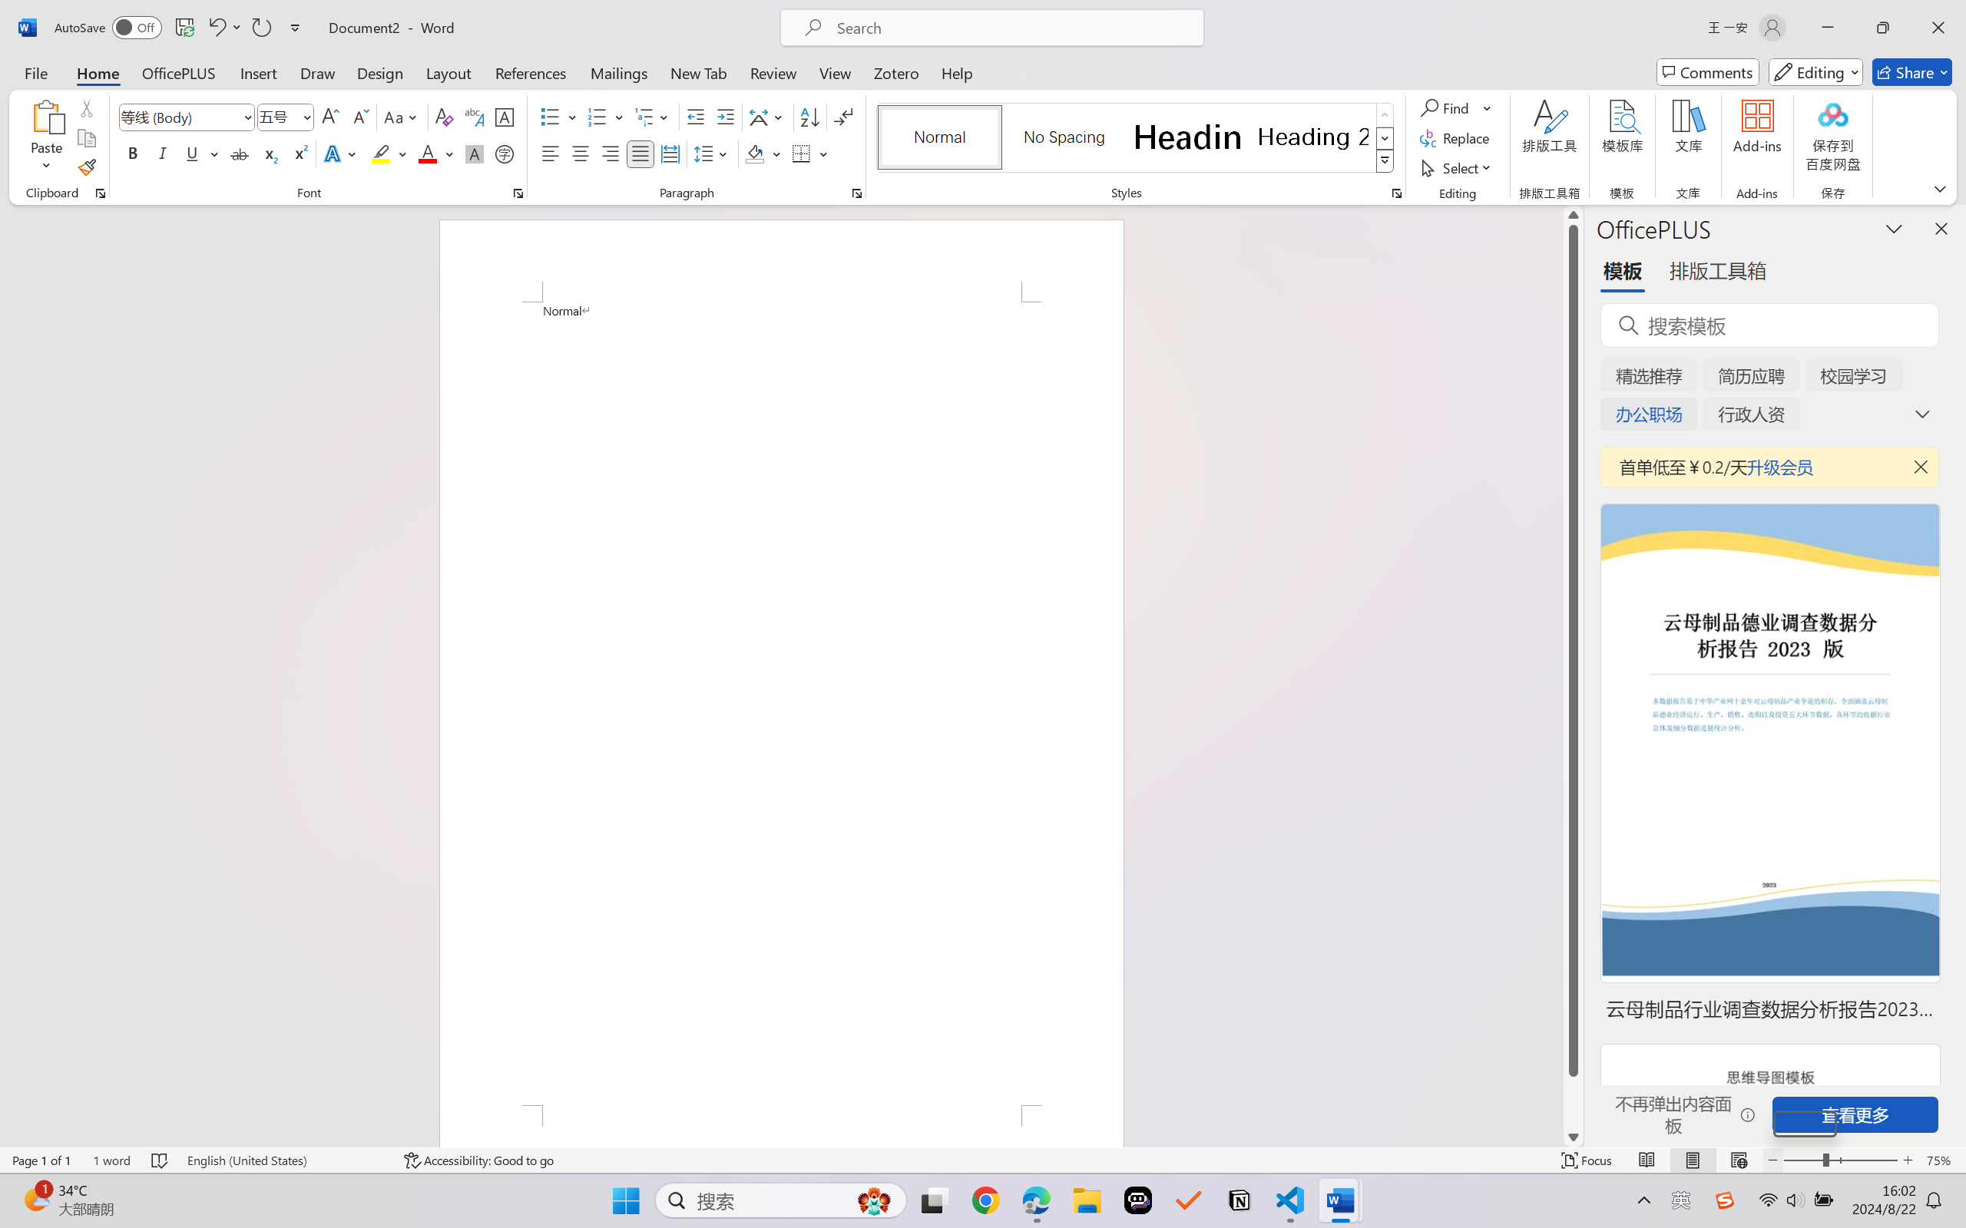 Image resolution: width=1966 pixels, height=1228 pixels. Describe the element at coordinates (240, 153) in the screenshot. I see `Strikethrough` at that location.